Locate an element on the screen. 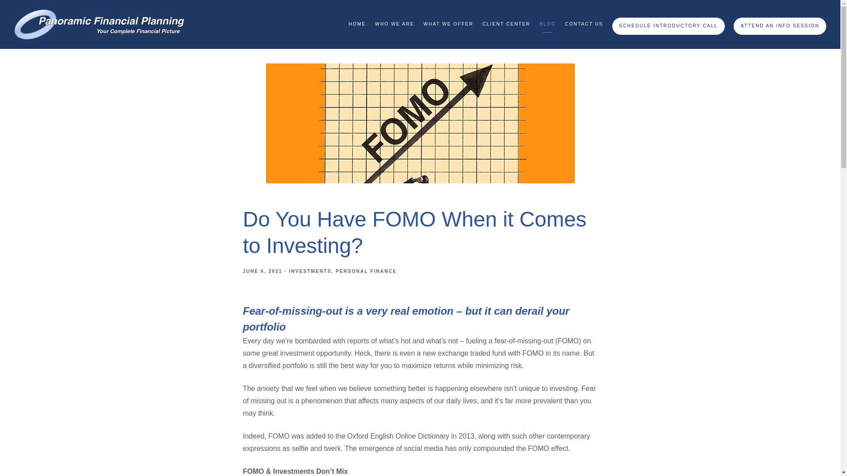 This screenshot has height=476, width=847. INVESTMENTS is located at coordinates (310, 271).